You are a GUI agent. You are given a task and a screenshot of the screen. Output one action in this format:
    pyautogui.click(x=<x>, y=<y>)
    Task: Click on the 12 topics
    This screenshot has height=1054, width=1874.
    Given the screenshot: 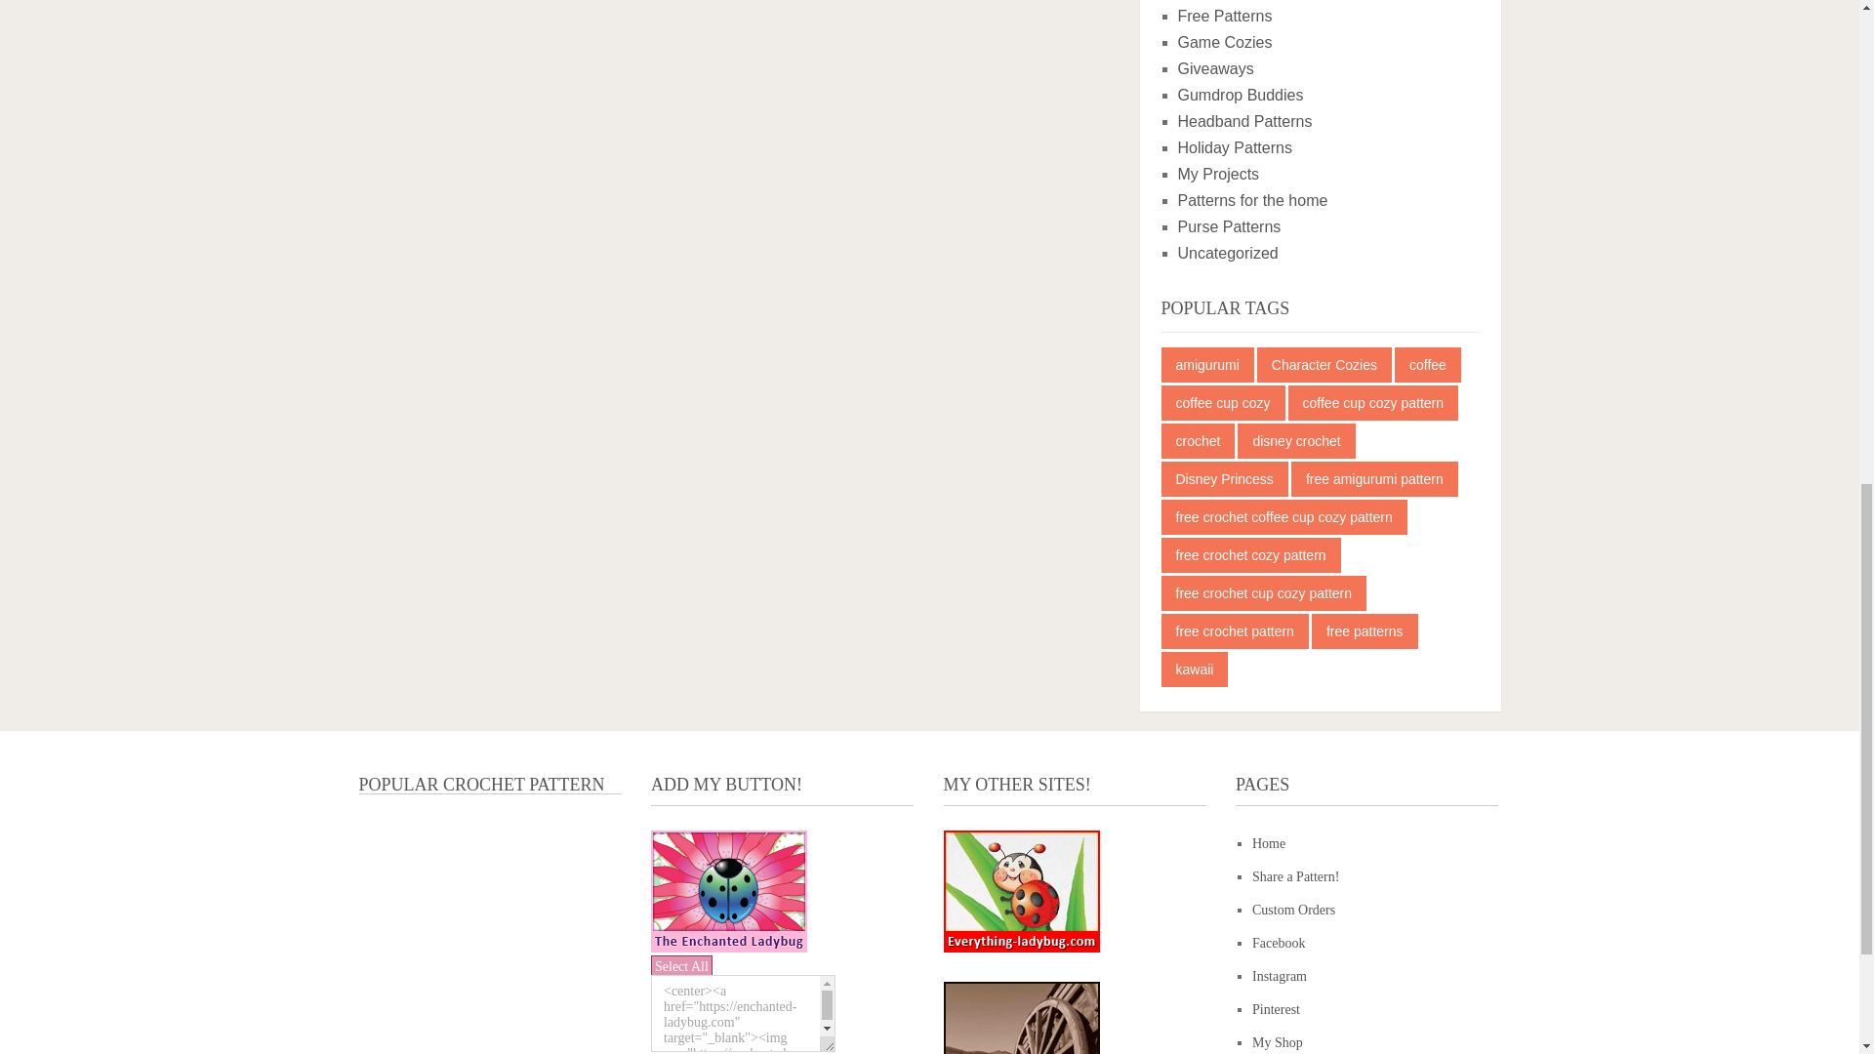 What is the action you would take?
    pyautogui.click(x=1324, y=365)
    